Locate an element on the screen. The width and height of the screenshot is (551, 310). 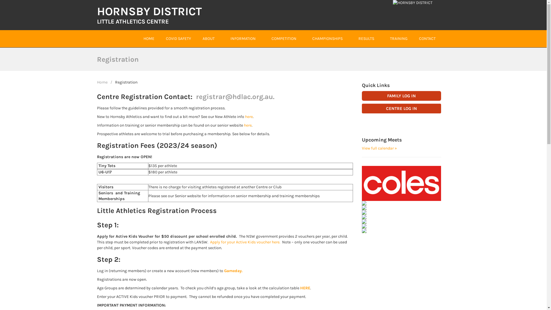
ABOUT is located at coordinates (209, 38).